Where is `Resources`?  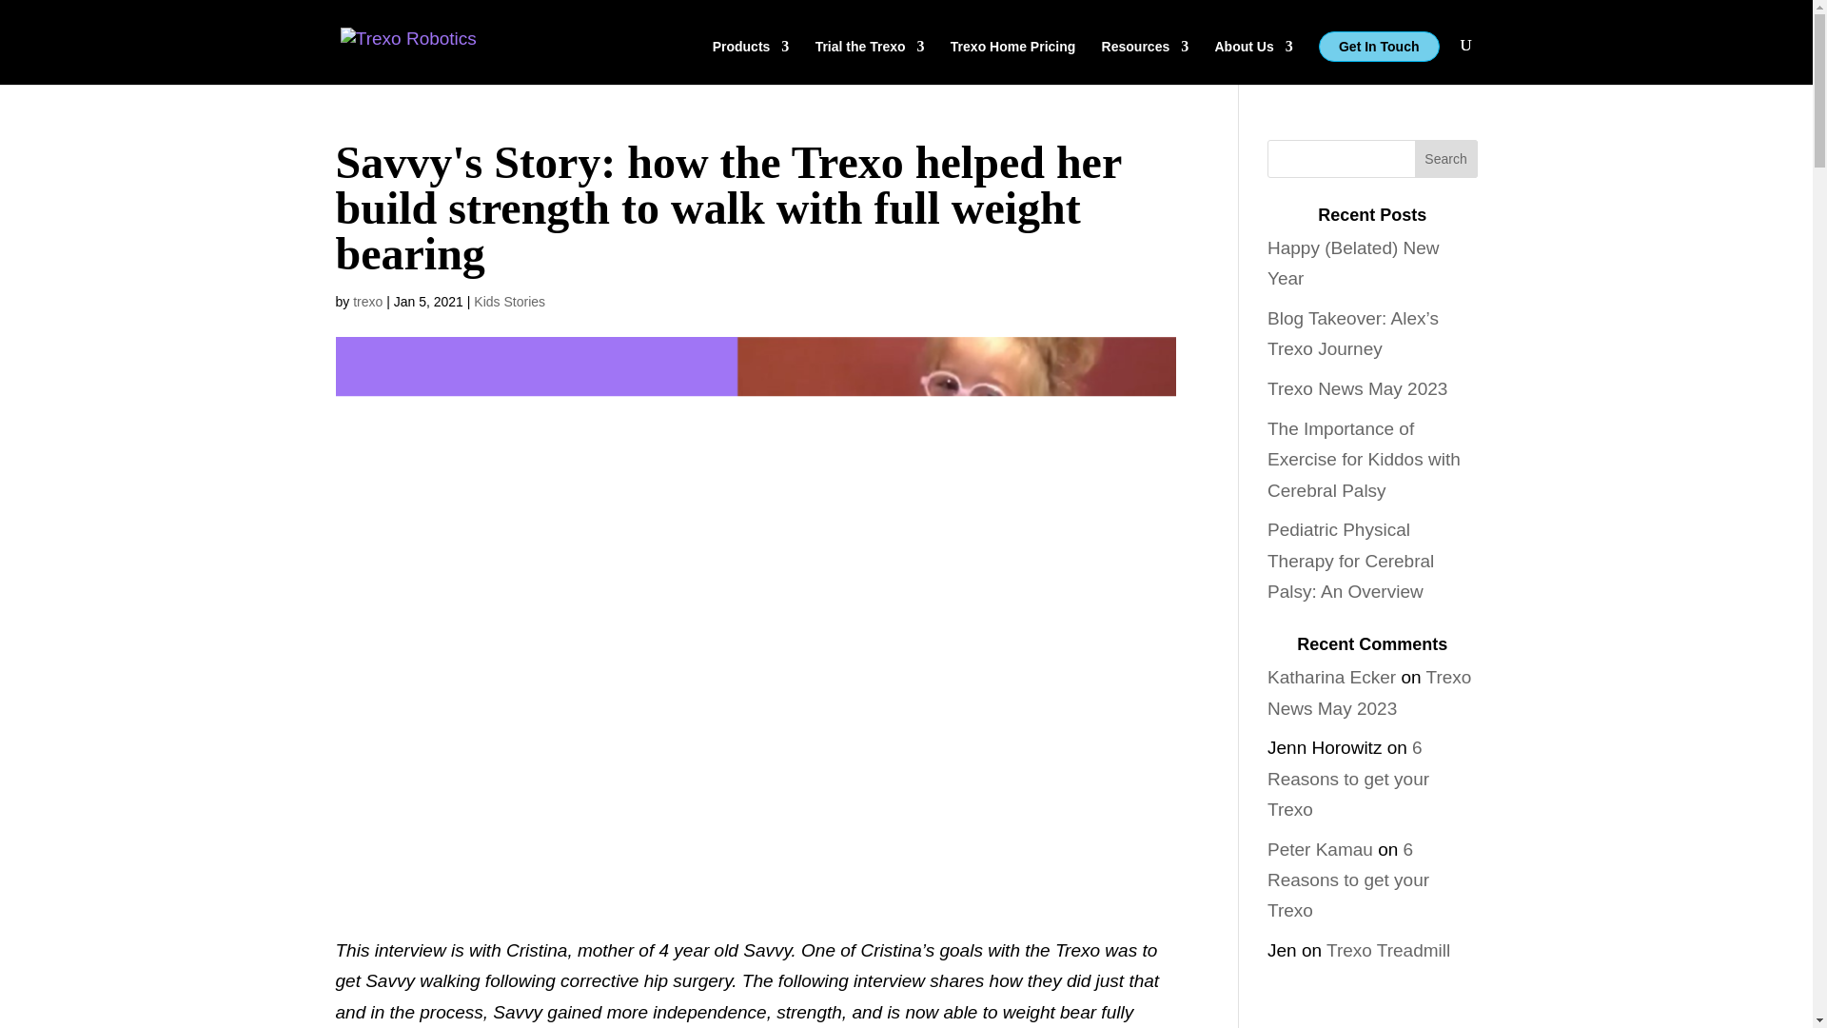
Resources is located at coordinates (1145, 62).